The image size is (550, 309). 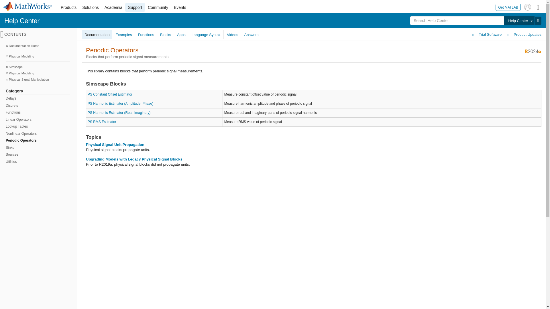 I want to click on Matrix Menu, so click(x=538, y=7).